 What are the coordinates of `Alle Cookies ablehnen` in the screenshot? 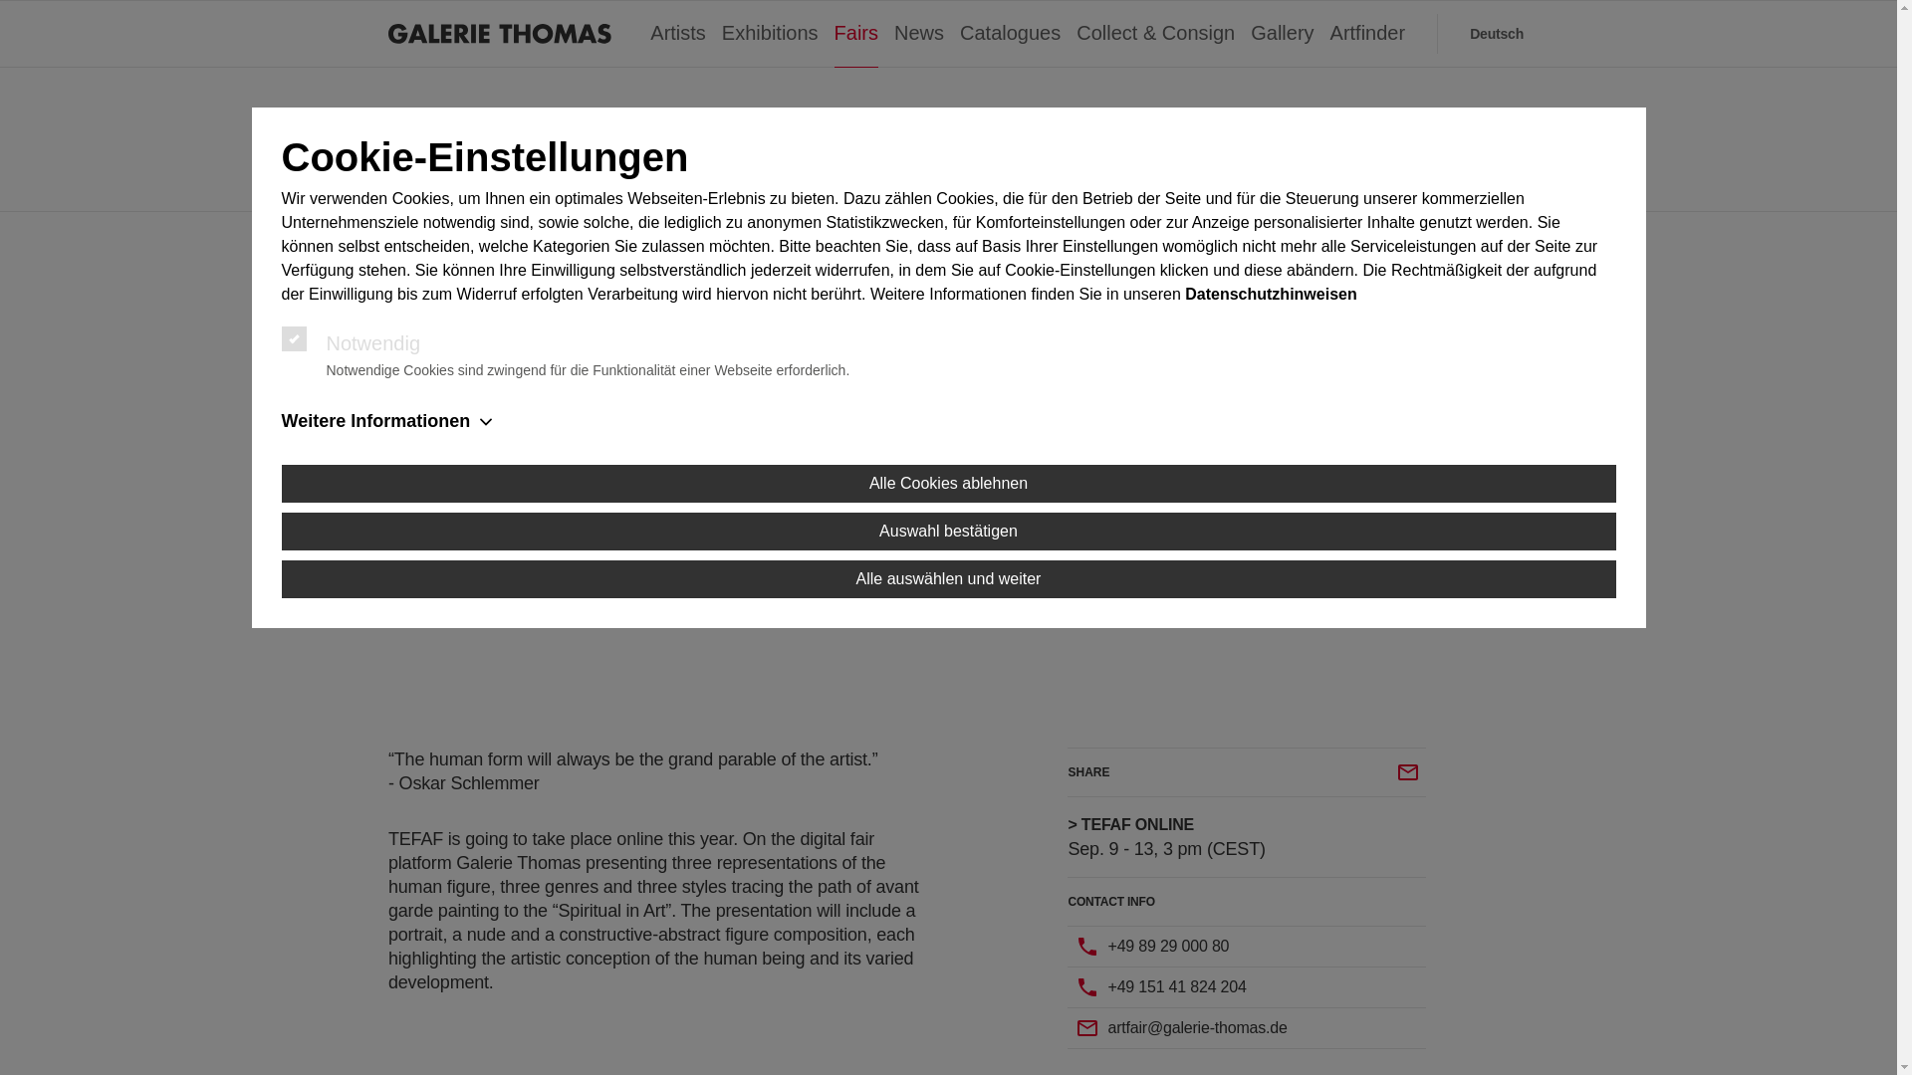 It's located at (948, 484).